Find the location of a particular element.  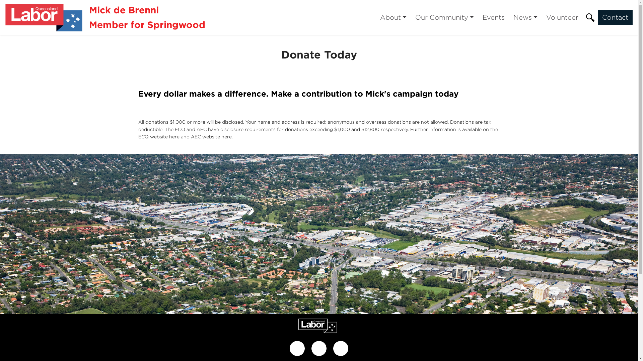

Contact is located at coordinates (615, 17).